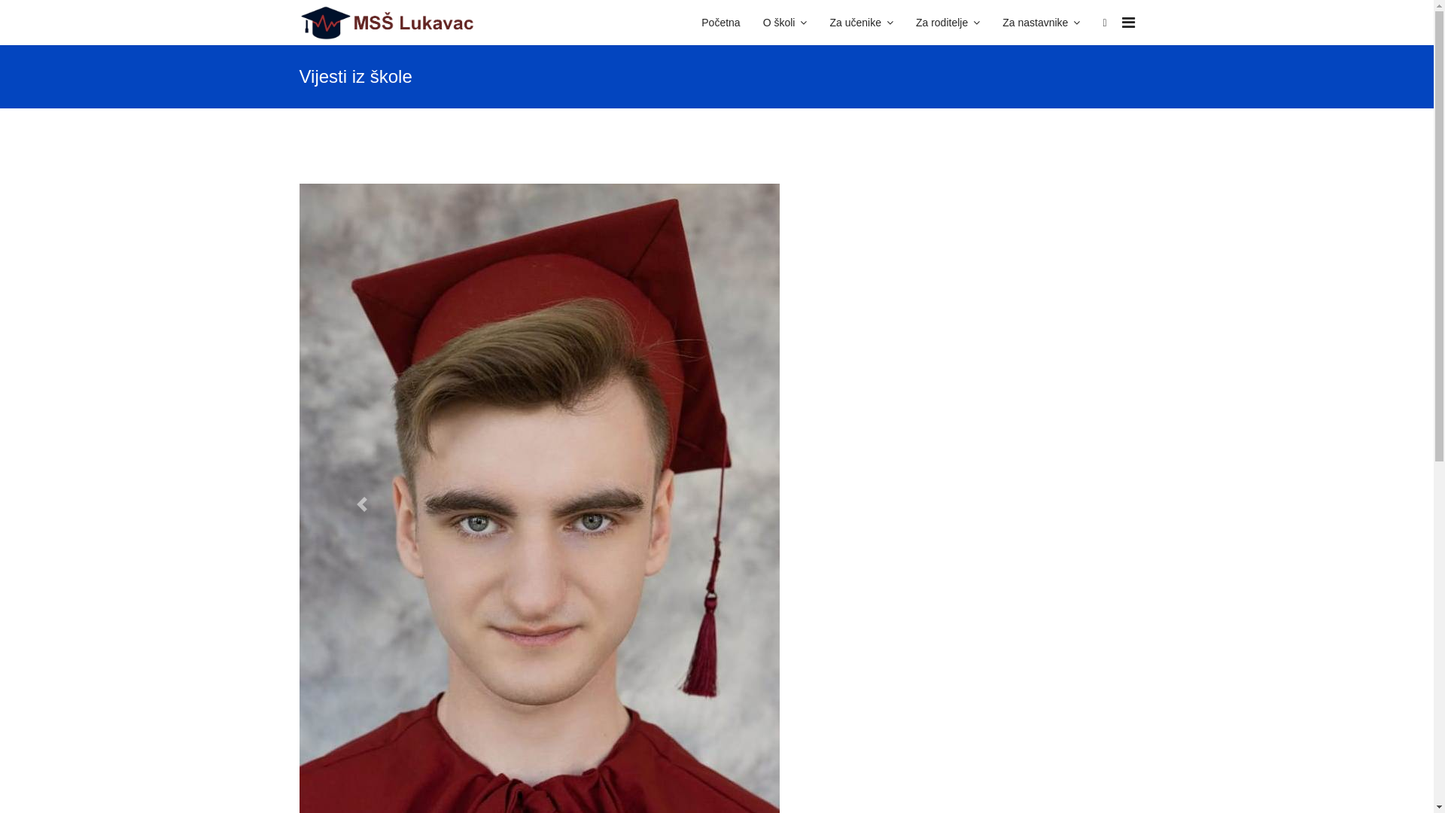  Describe the element at coordinates (1127, 23) in the screenshot. I see `Navigation` at that location.